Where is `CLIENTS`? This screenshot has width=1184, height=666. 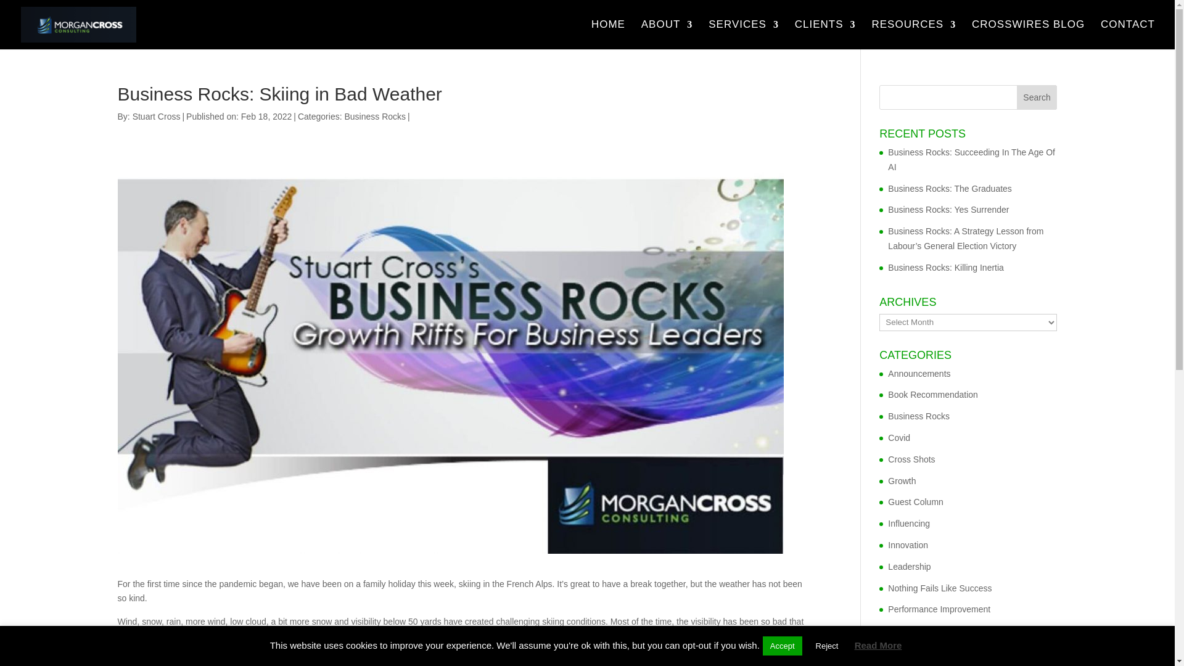 CLIENTS is located at coordinates (825, 35).